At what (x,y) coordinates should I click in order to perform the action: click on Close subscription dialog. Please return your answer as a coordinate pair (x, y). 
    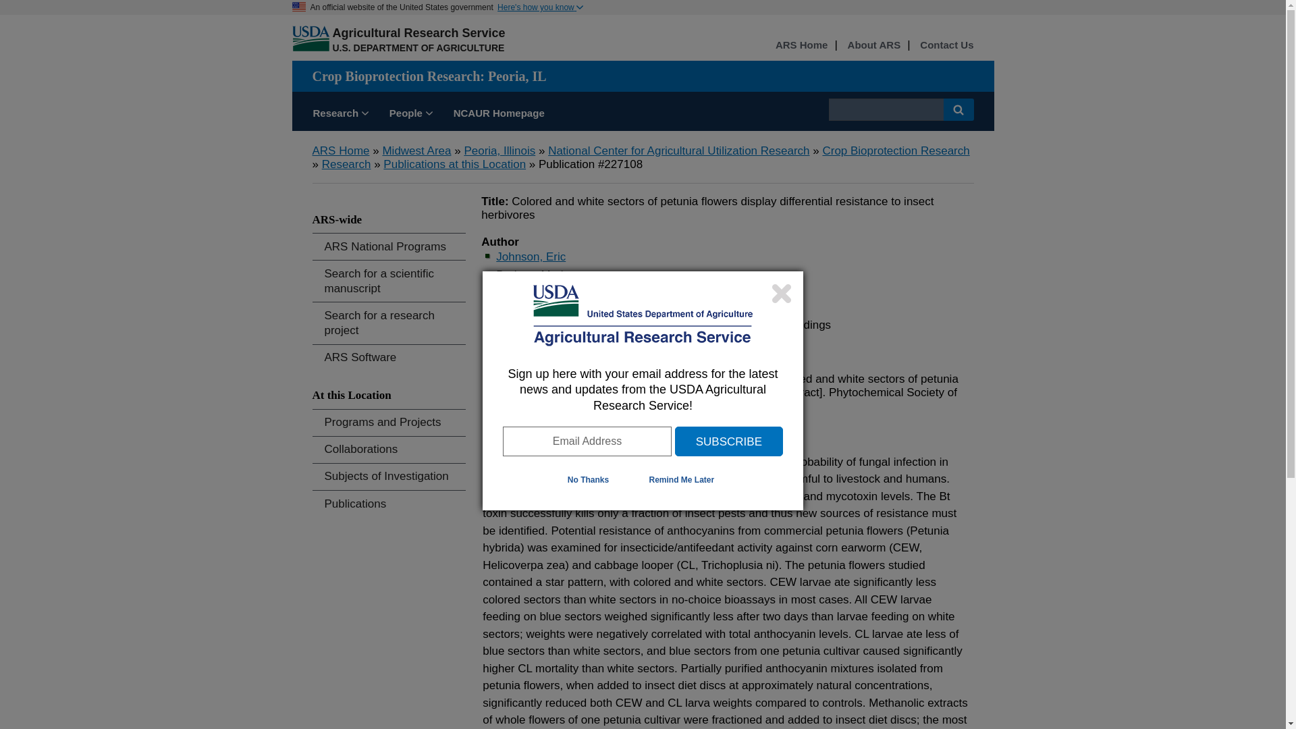
    Looking at the image, I should click on (782, 293).